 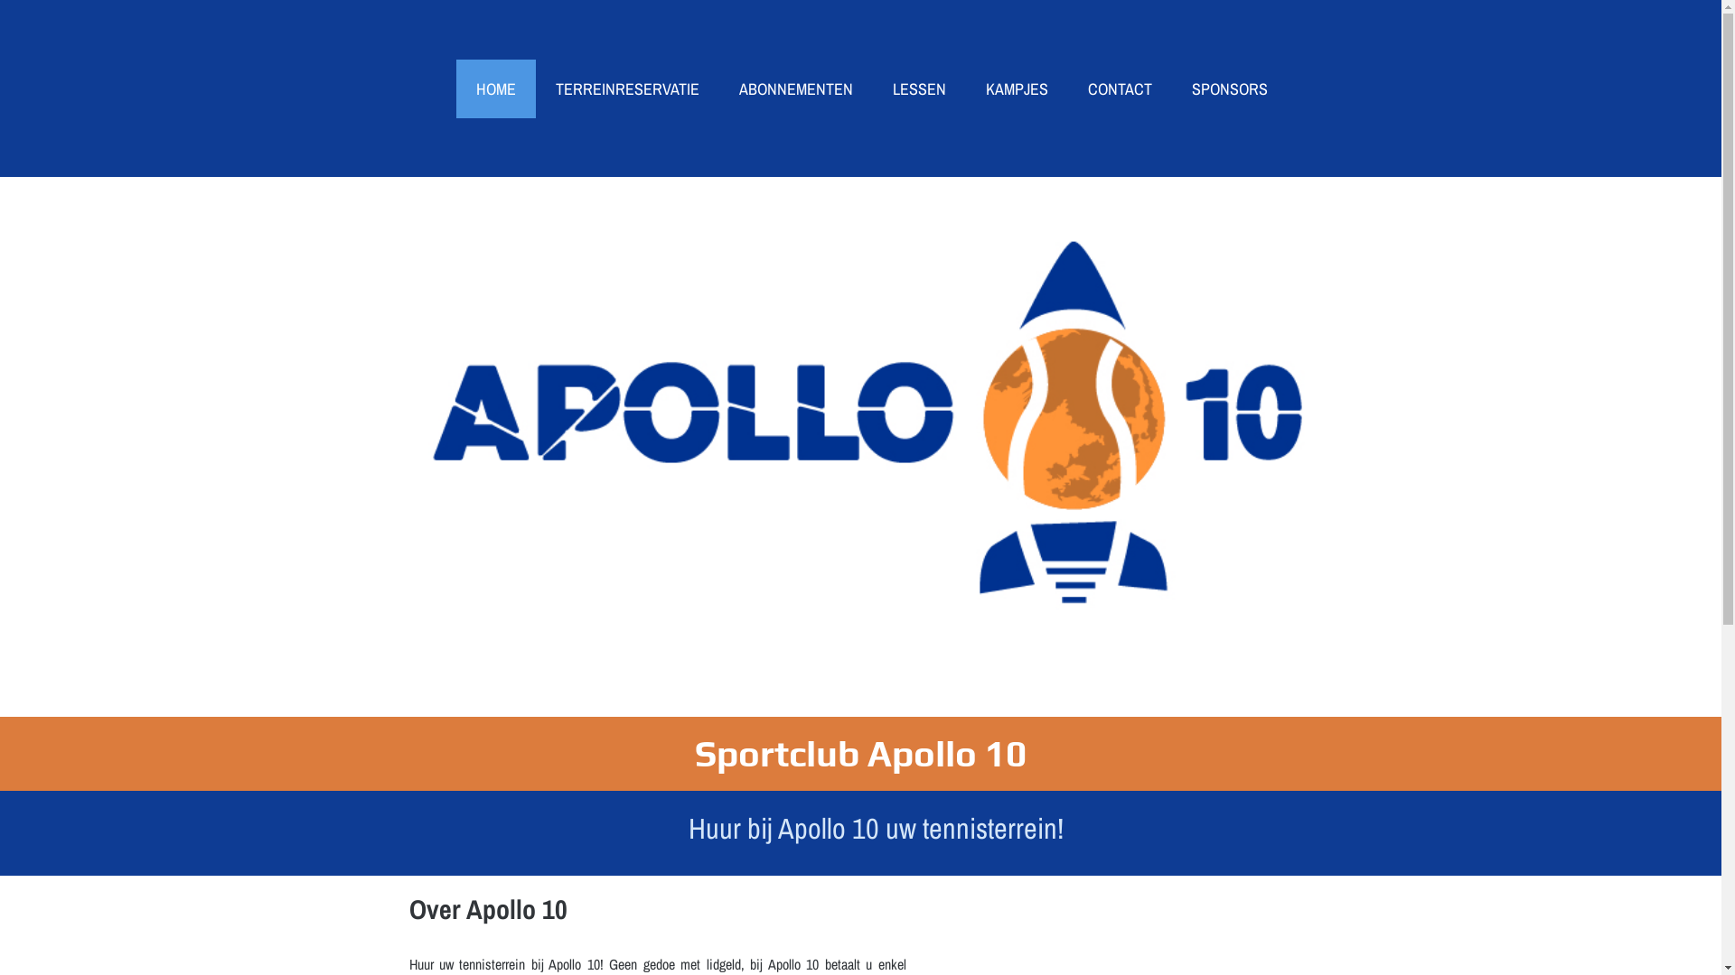 I want to click on ABONNEMENTEN, so click(x=796, y=88).